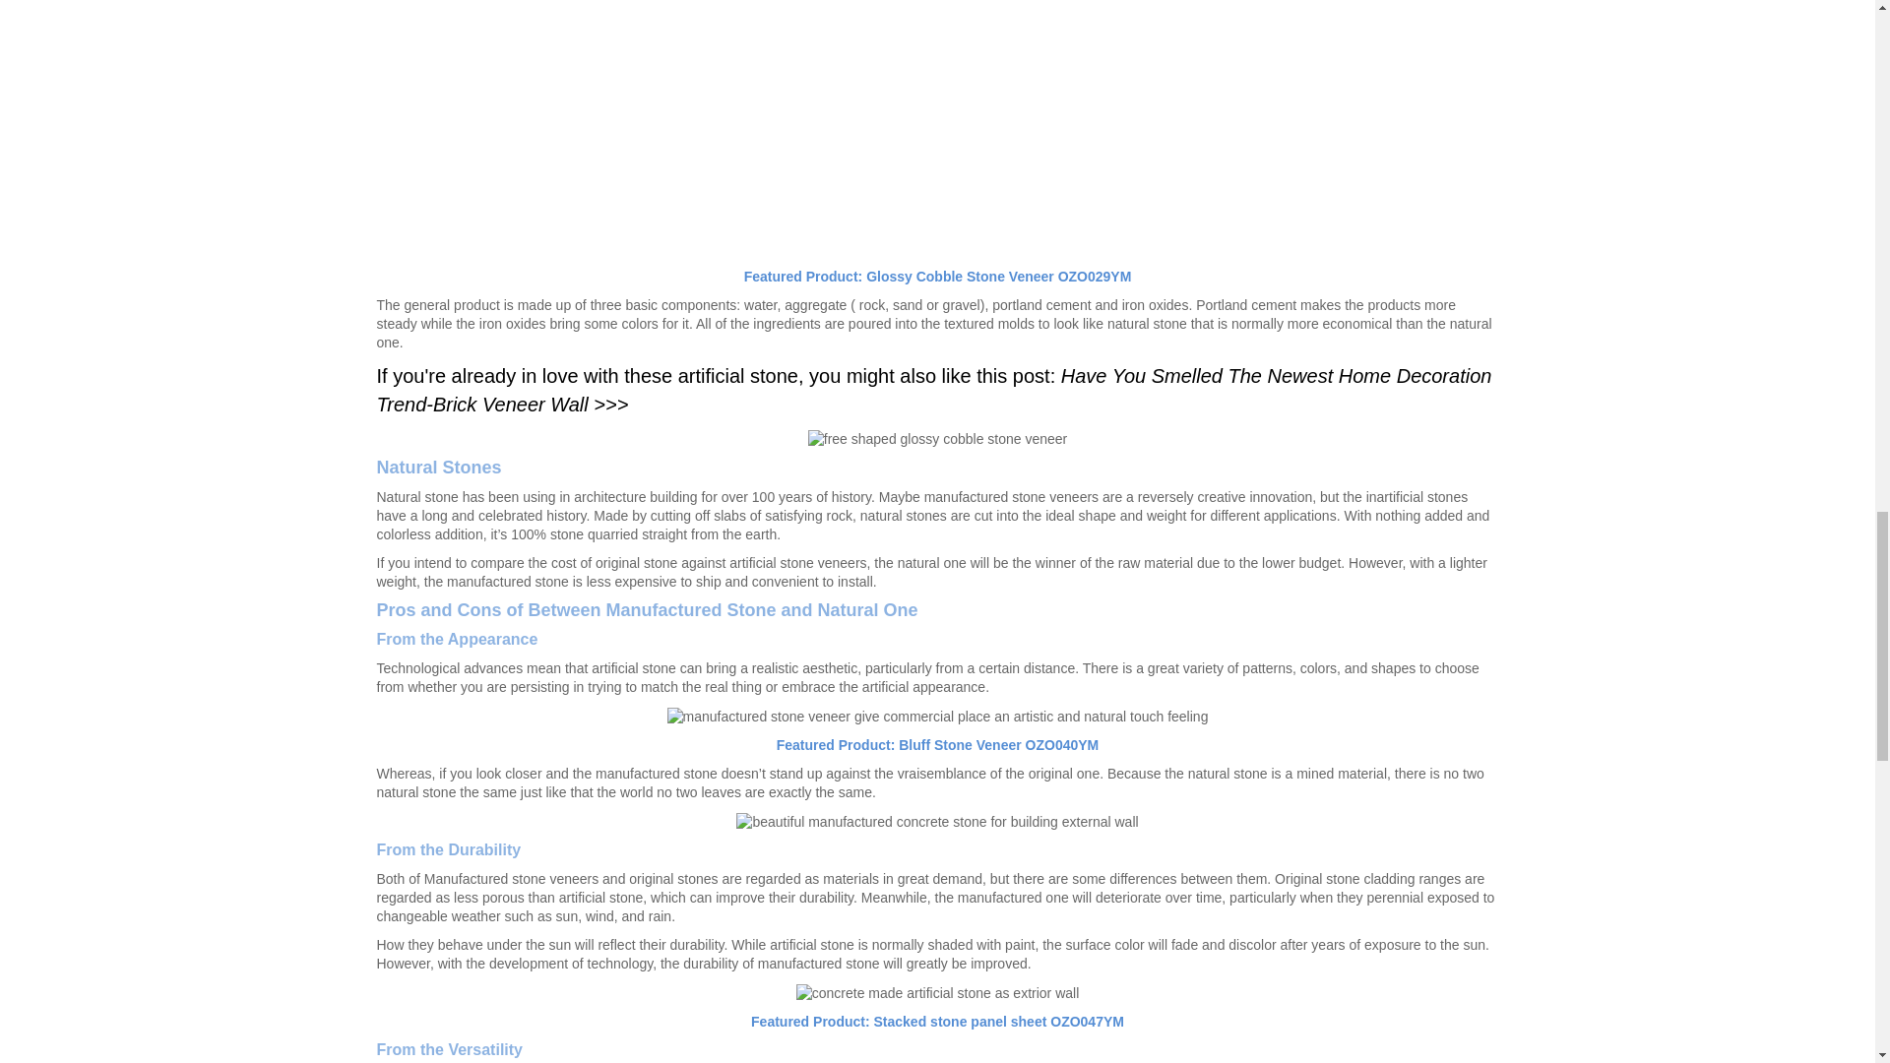 The width and height of the screenshot is (1890, 1063). What do you see at coordinates (937, 439) in the screenshot?
I see `free shaped glossy cobble stone veneer` at bounding box center [937, 439].